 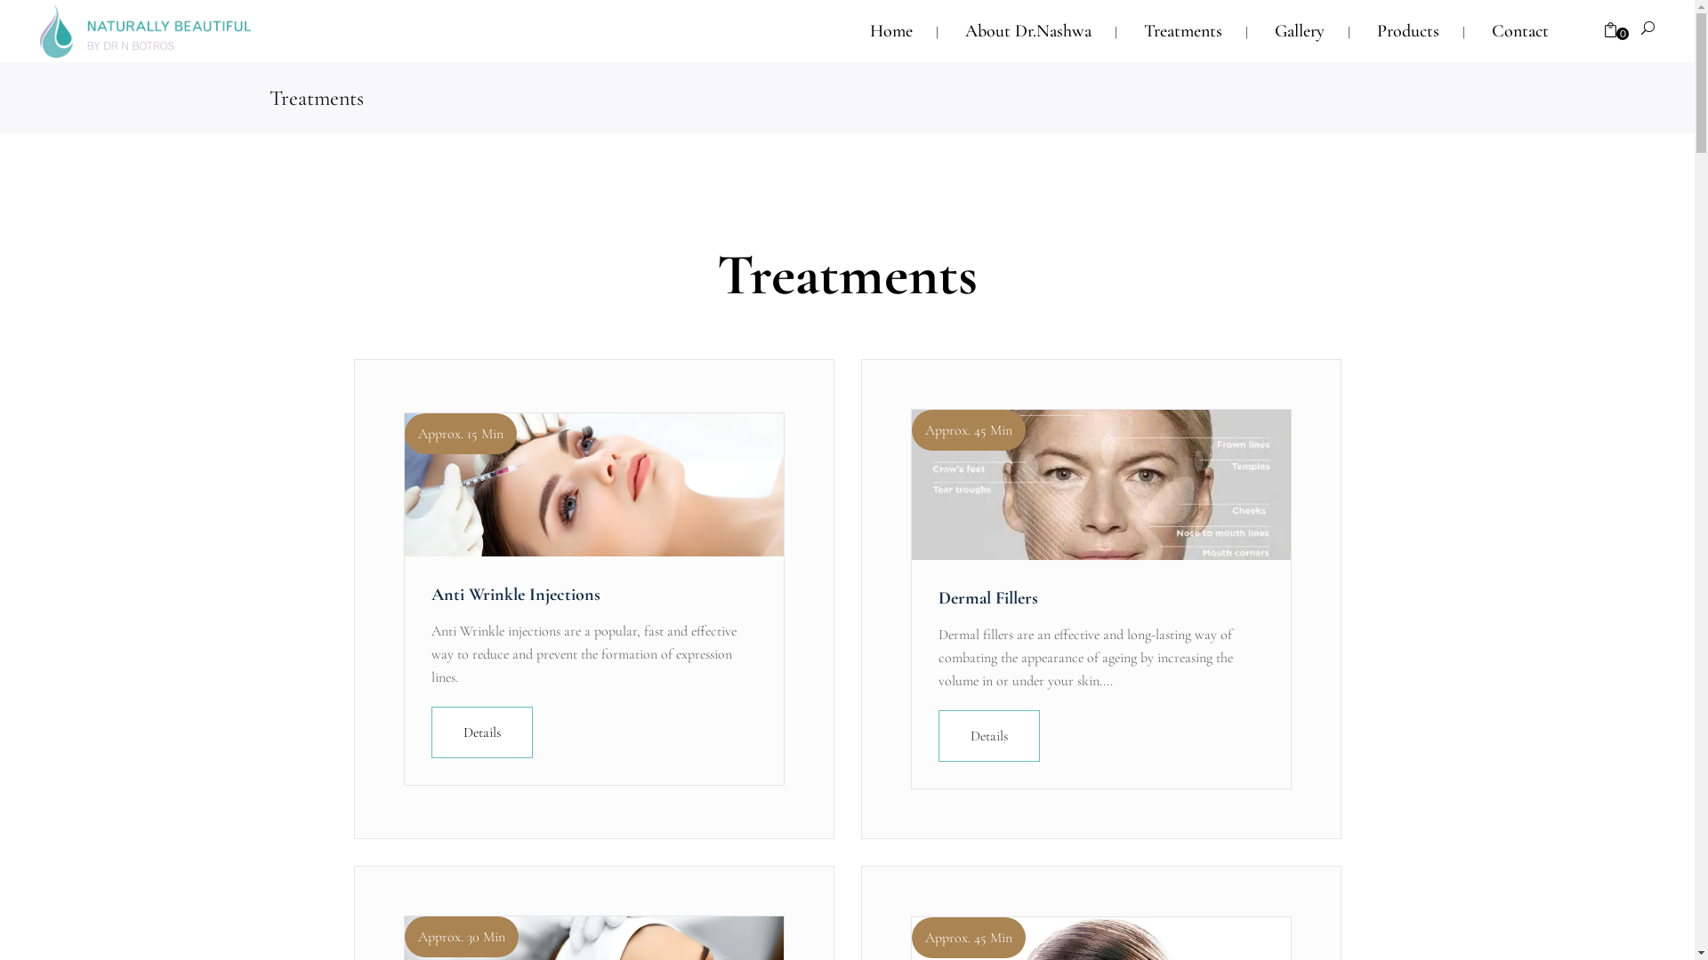 I want to click on Refund and Returns Policy, so click(x=708, y=676).